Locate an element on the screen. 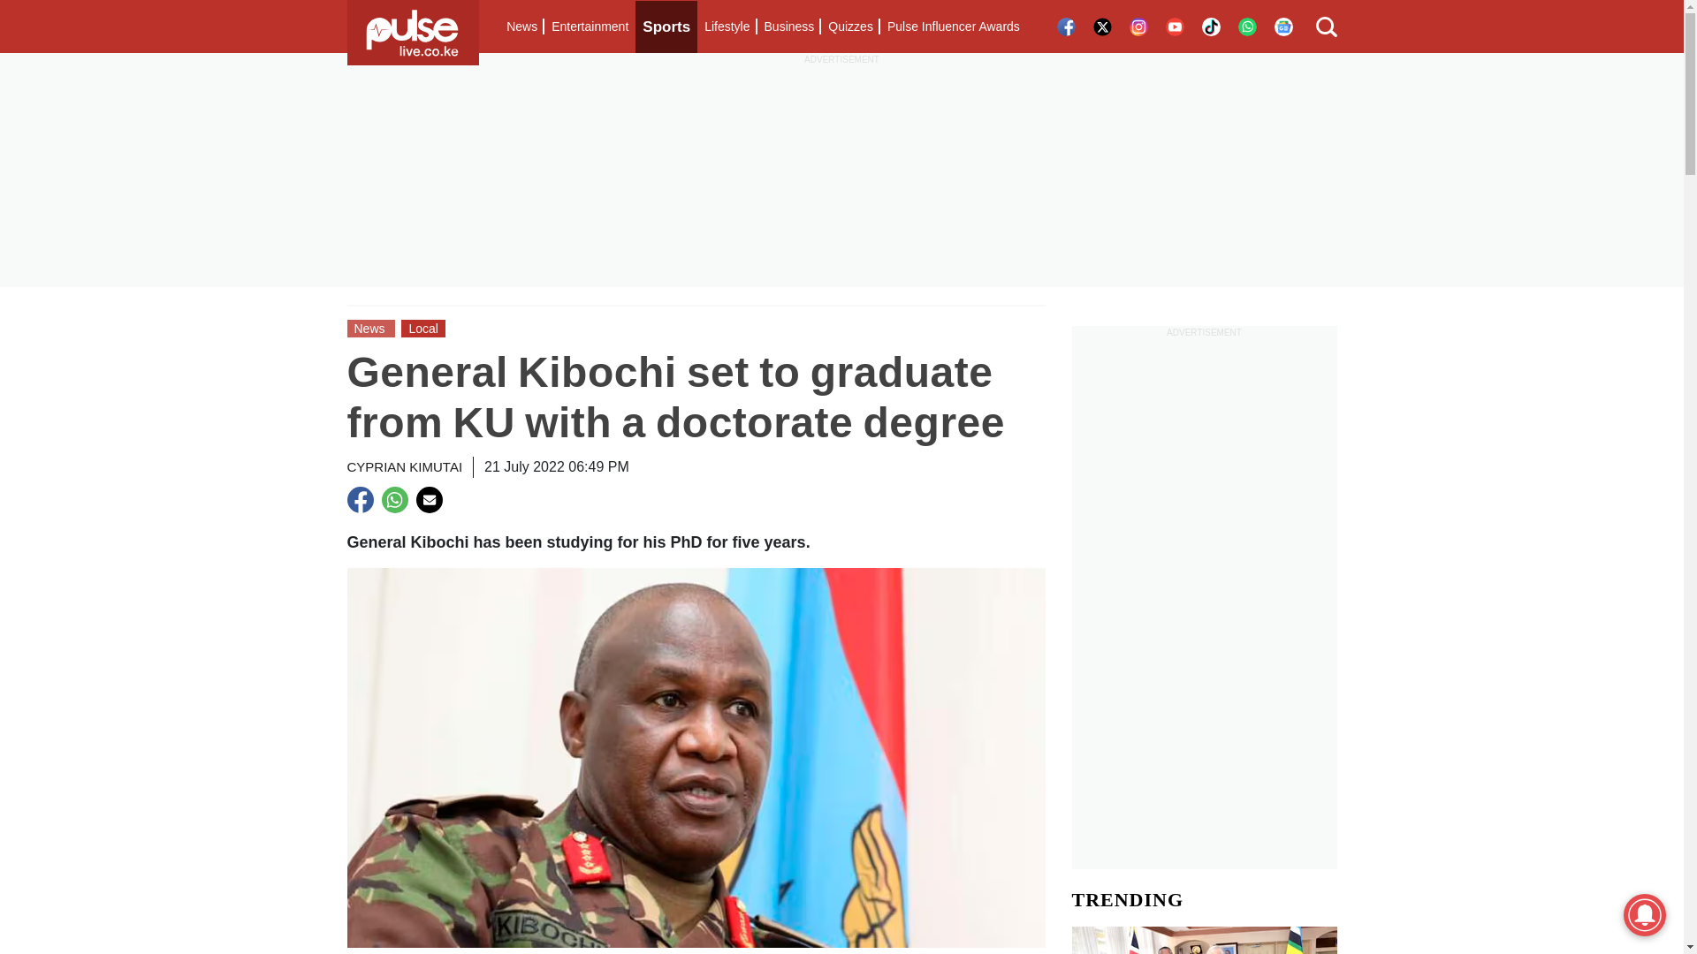 The width and height of the screenshot is (1697, 954). Business is located at coordinates (788, 26).